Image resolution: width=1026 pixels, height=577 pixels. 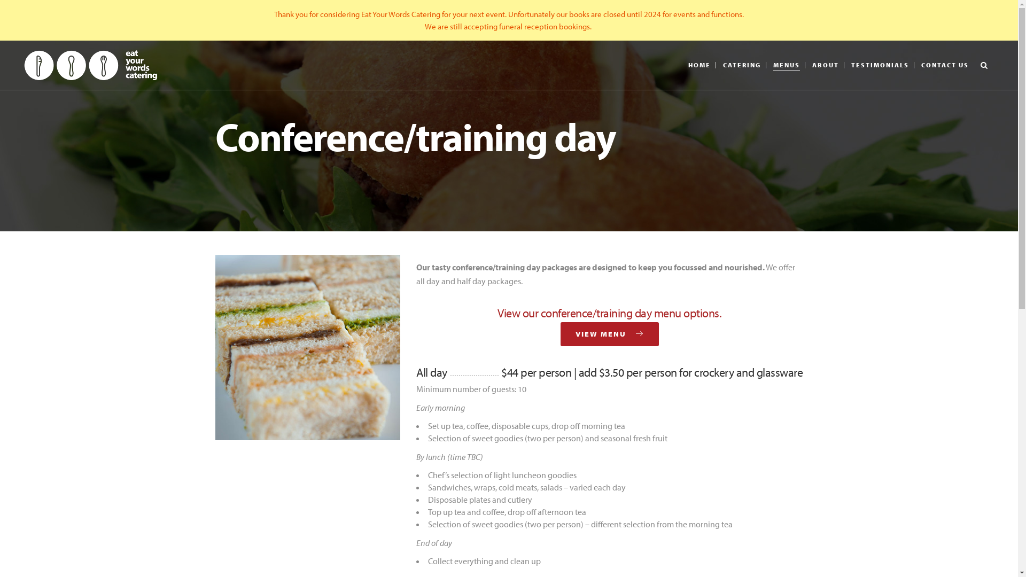 I want to click on CONTACT US, so click(x=945, y=65).